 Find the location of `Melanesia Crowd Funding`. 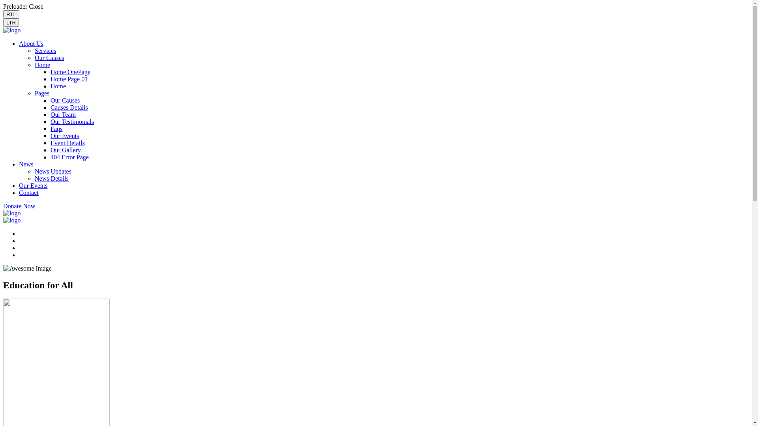

Melanesia Crowd Funding is located at coordinates (12, 213).